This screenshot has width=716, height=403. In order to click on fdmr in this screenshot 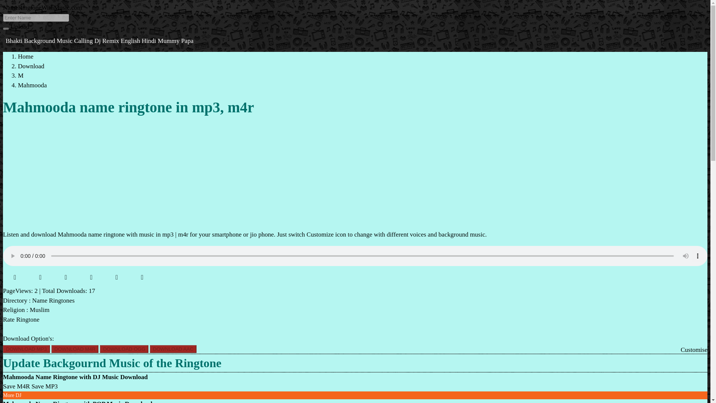, I will do `click(43, 7)`.